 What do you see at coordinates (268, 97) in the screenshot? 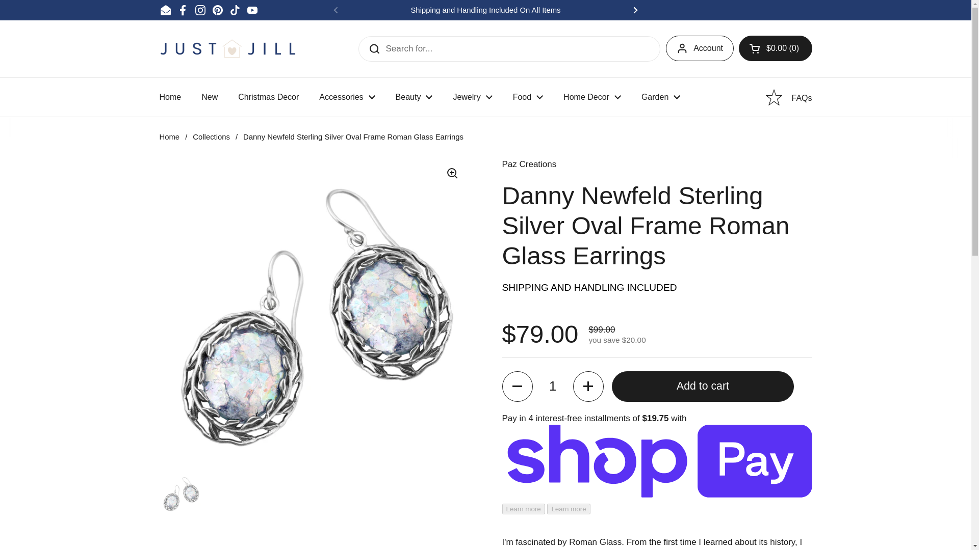
I see `Christmas Decor` at bounding box center [268, 97].